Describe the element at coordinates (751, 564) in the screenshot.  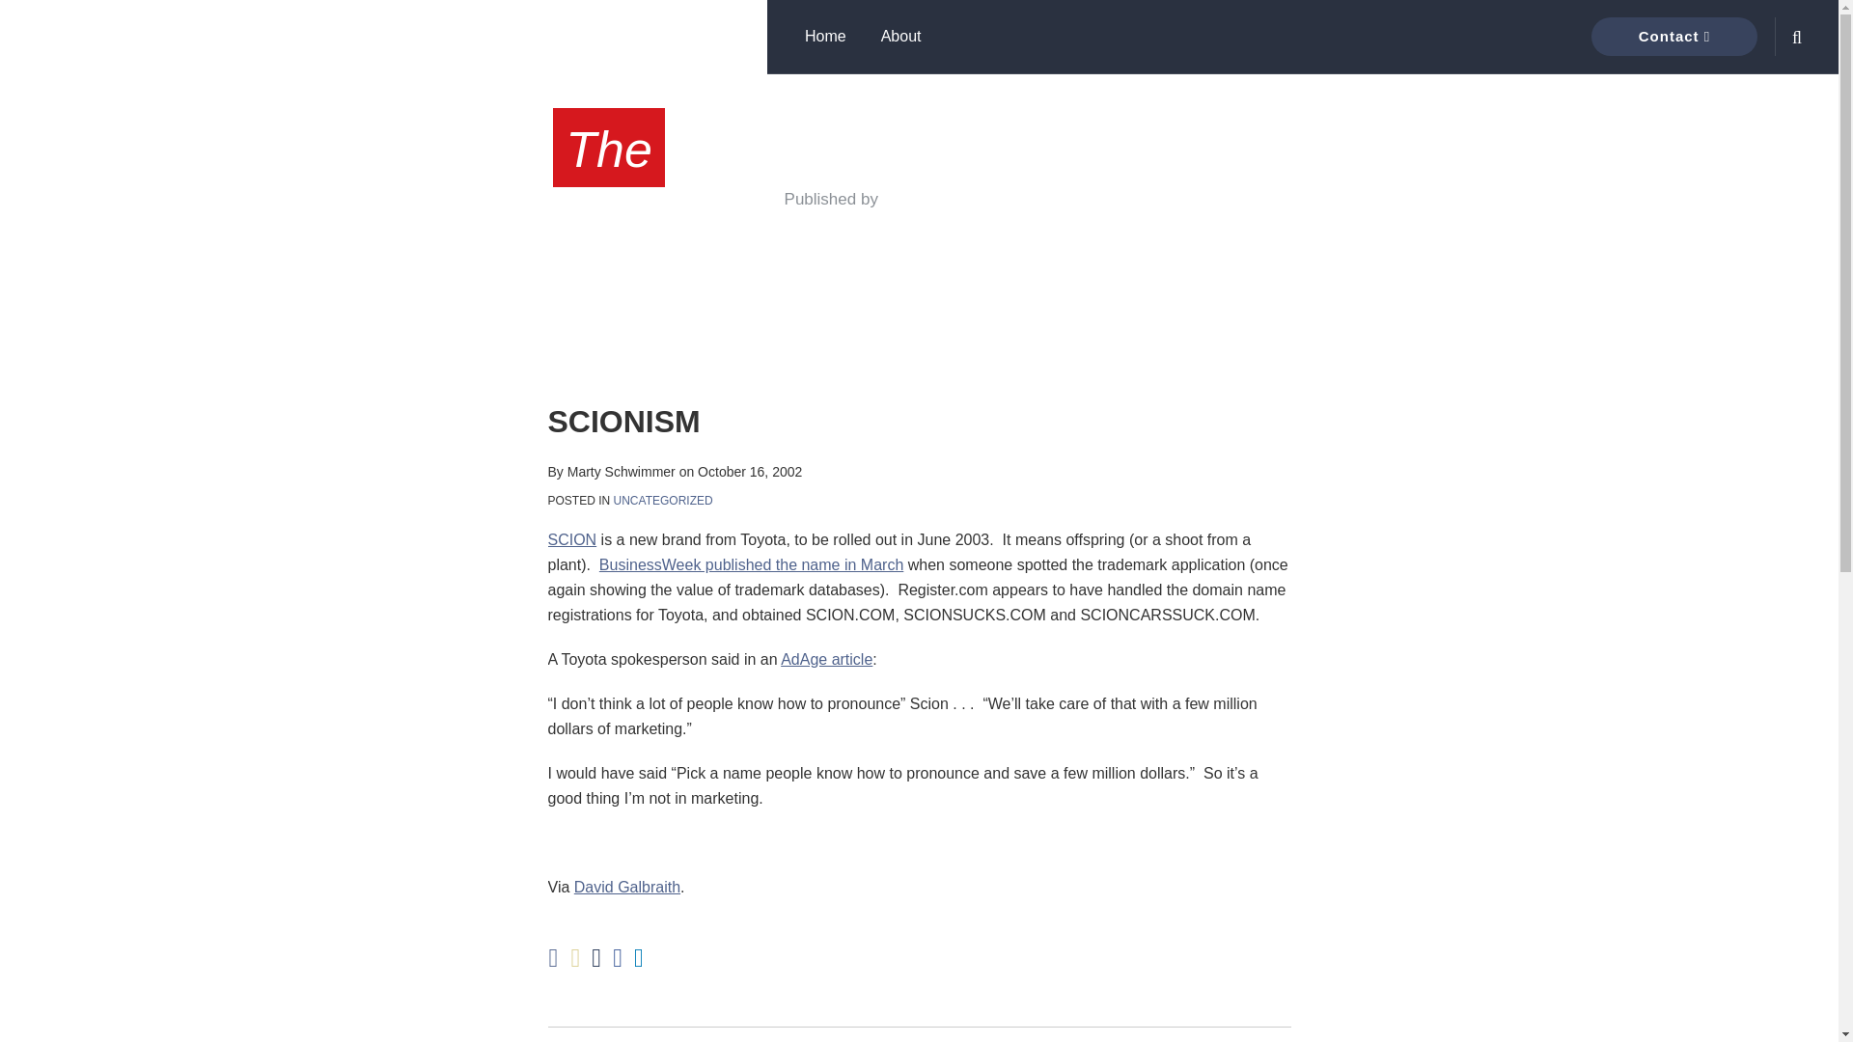
I see `BusinessWeek published the name in March` at that location.